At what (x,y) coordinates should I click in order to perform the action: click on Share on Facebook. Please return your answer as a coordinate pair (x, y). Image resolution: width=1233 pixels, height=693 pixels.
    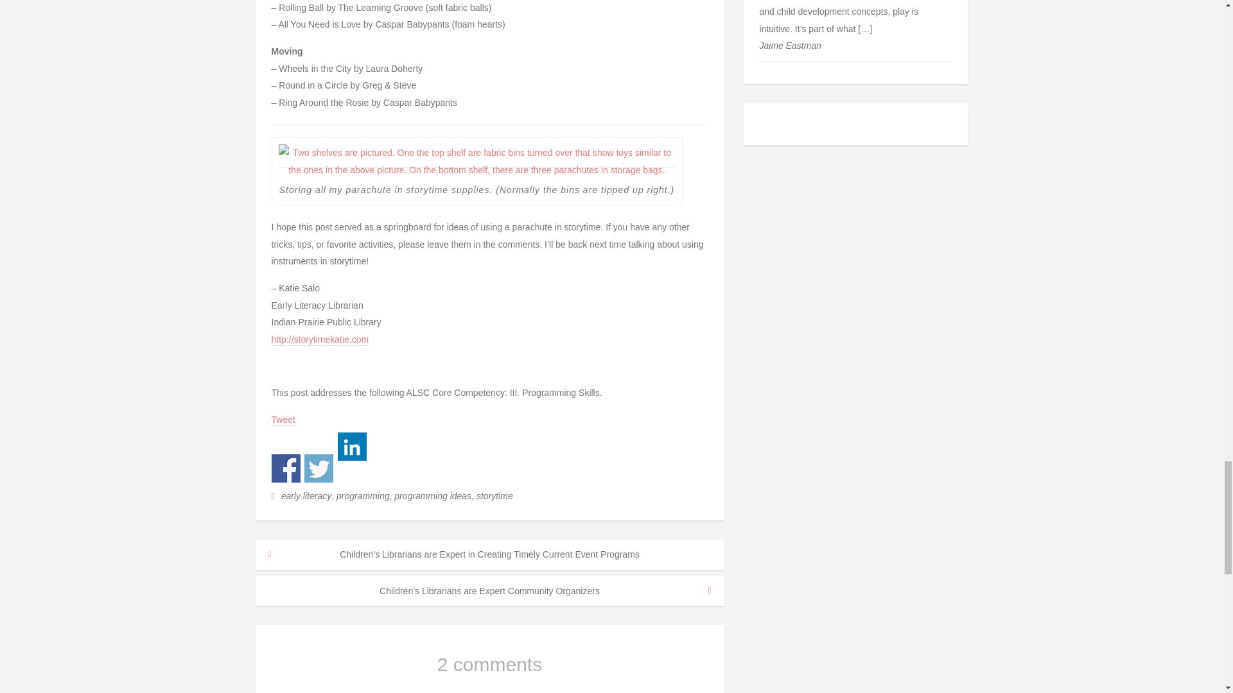
    Looking at the image, I should click on (285, 468).